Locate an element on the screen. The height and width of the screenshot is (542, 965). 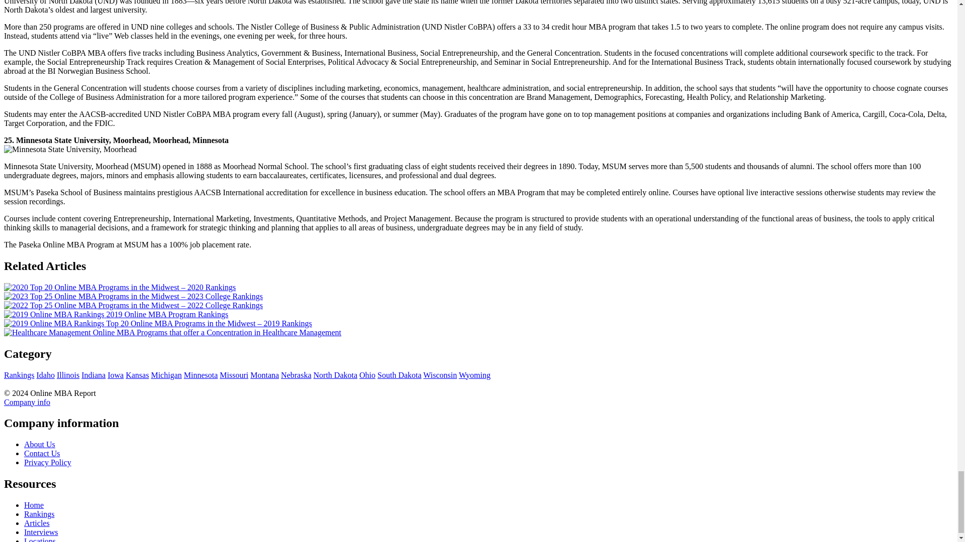
Nebraska is located at coordinates (296, 374).